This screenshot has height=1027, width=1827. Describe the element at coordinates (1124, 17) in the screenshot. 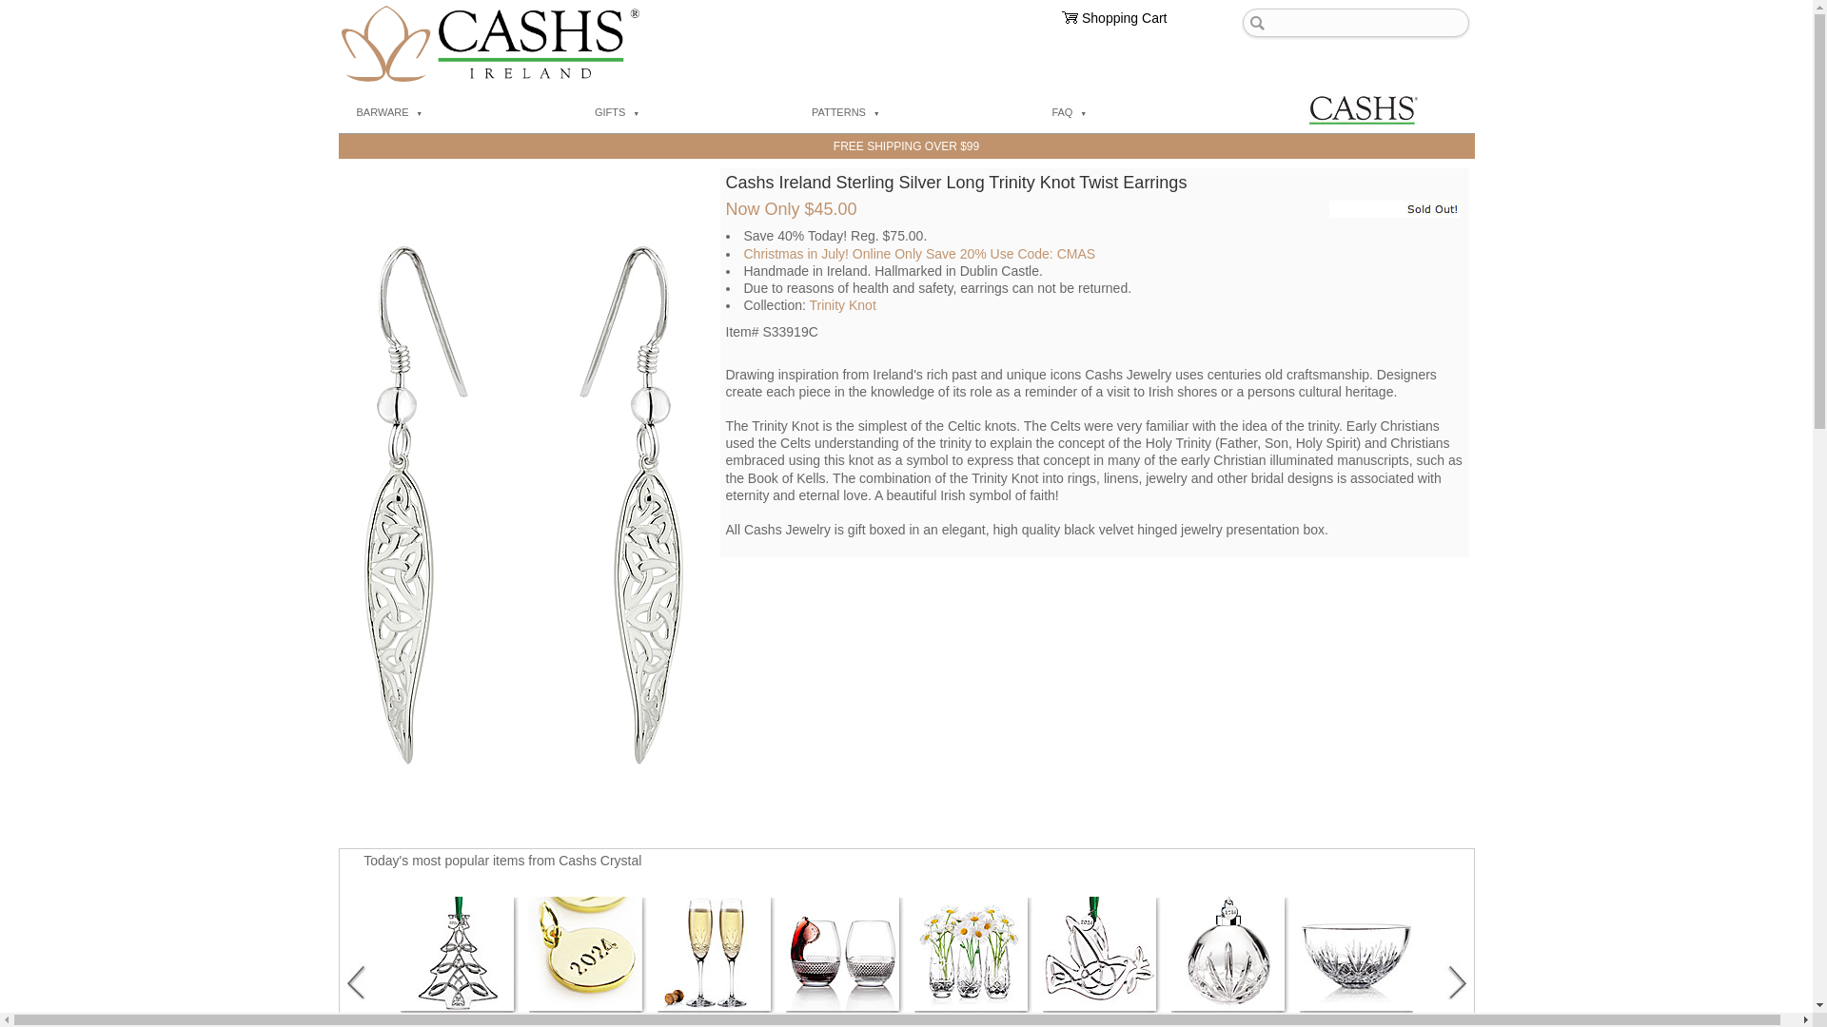

I see `Shopping Cart` at that location.